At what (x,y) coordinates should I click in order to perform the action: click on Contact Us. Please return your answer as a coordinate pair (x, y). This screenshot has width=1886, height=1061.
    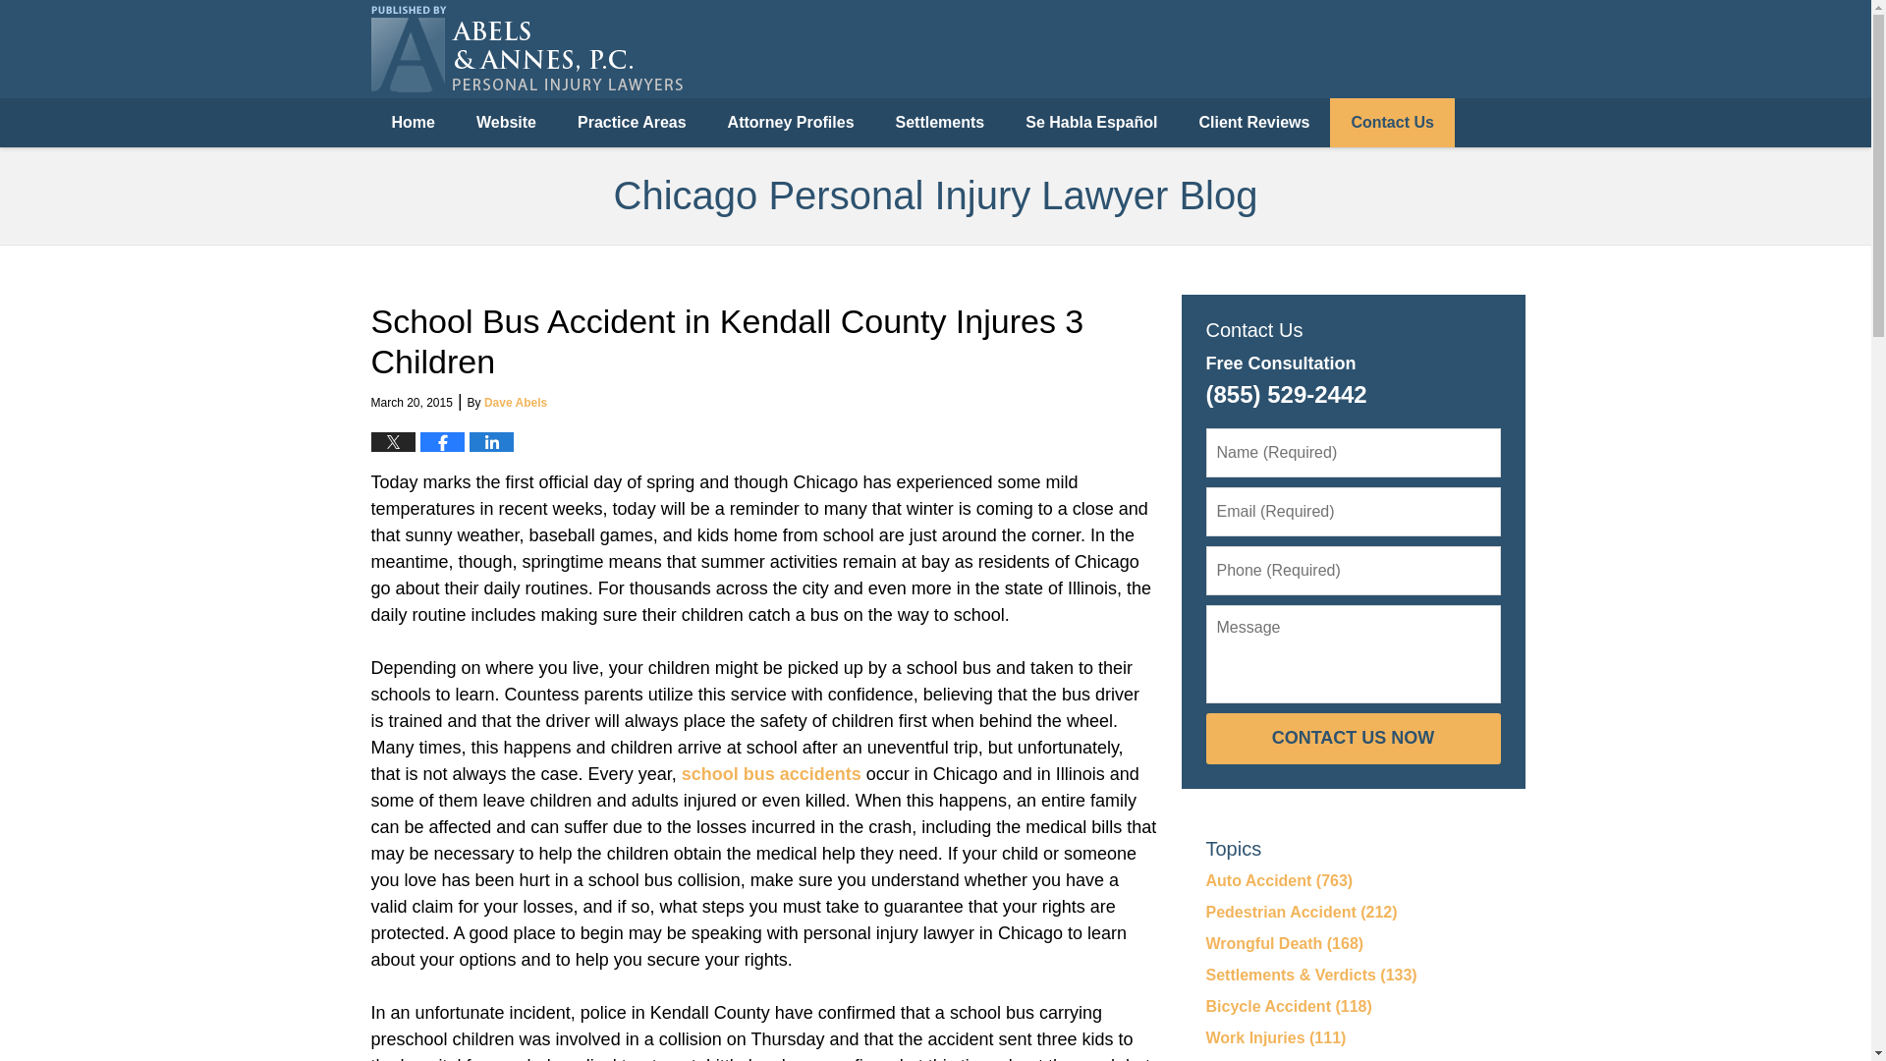
    Looking at the image, I should click on (1391, 123).